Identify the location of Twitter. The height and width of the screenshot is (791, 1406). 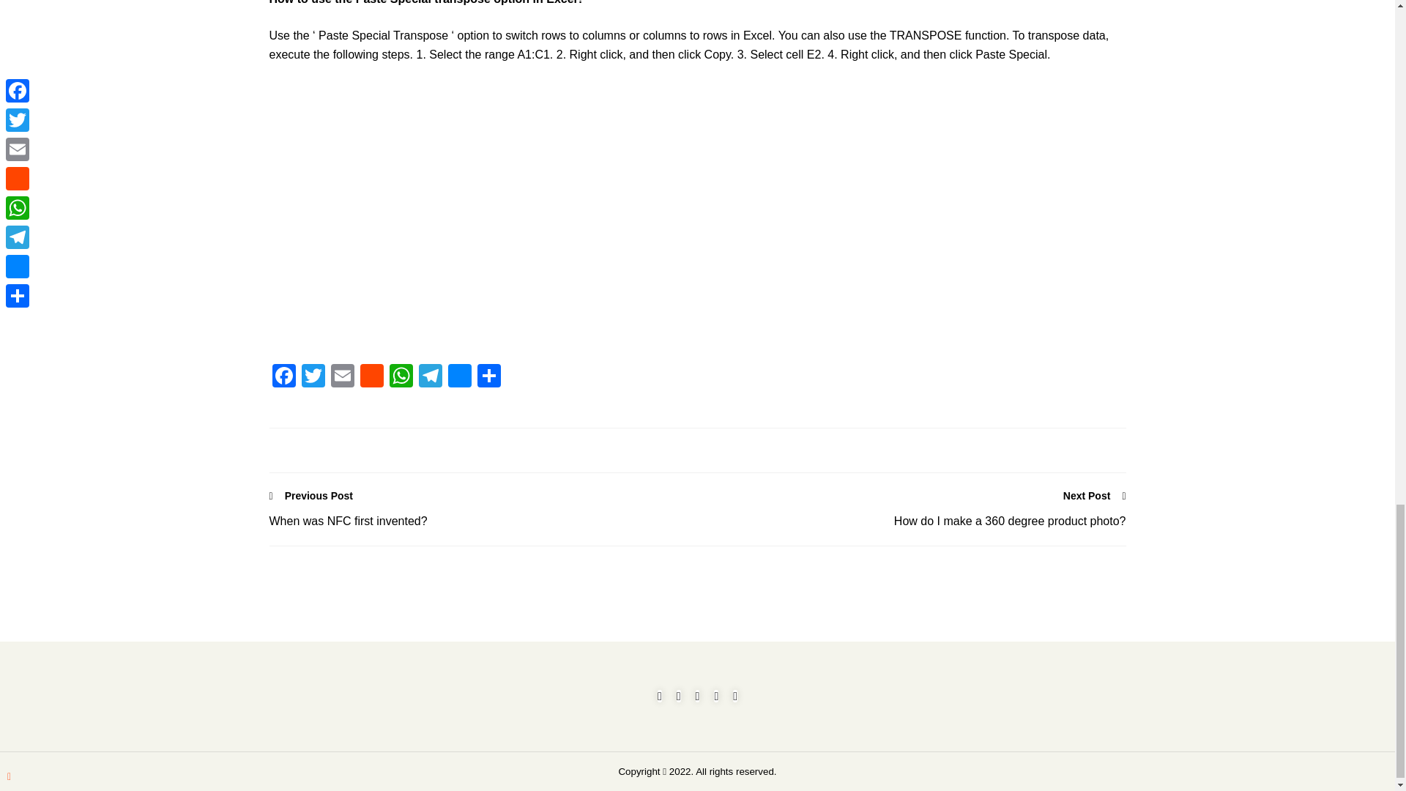
(313, 376).